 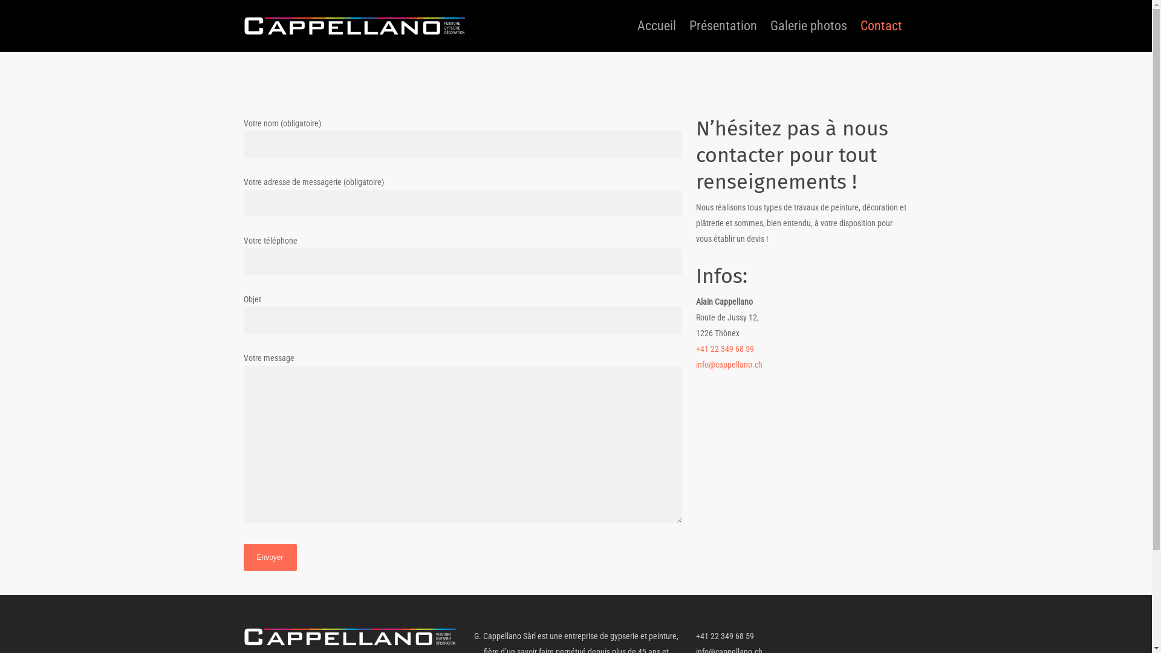 I want to click on Envoyer, so click(x=270, y=557).